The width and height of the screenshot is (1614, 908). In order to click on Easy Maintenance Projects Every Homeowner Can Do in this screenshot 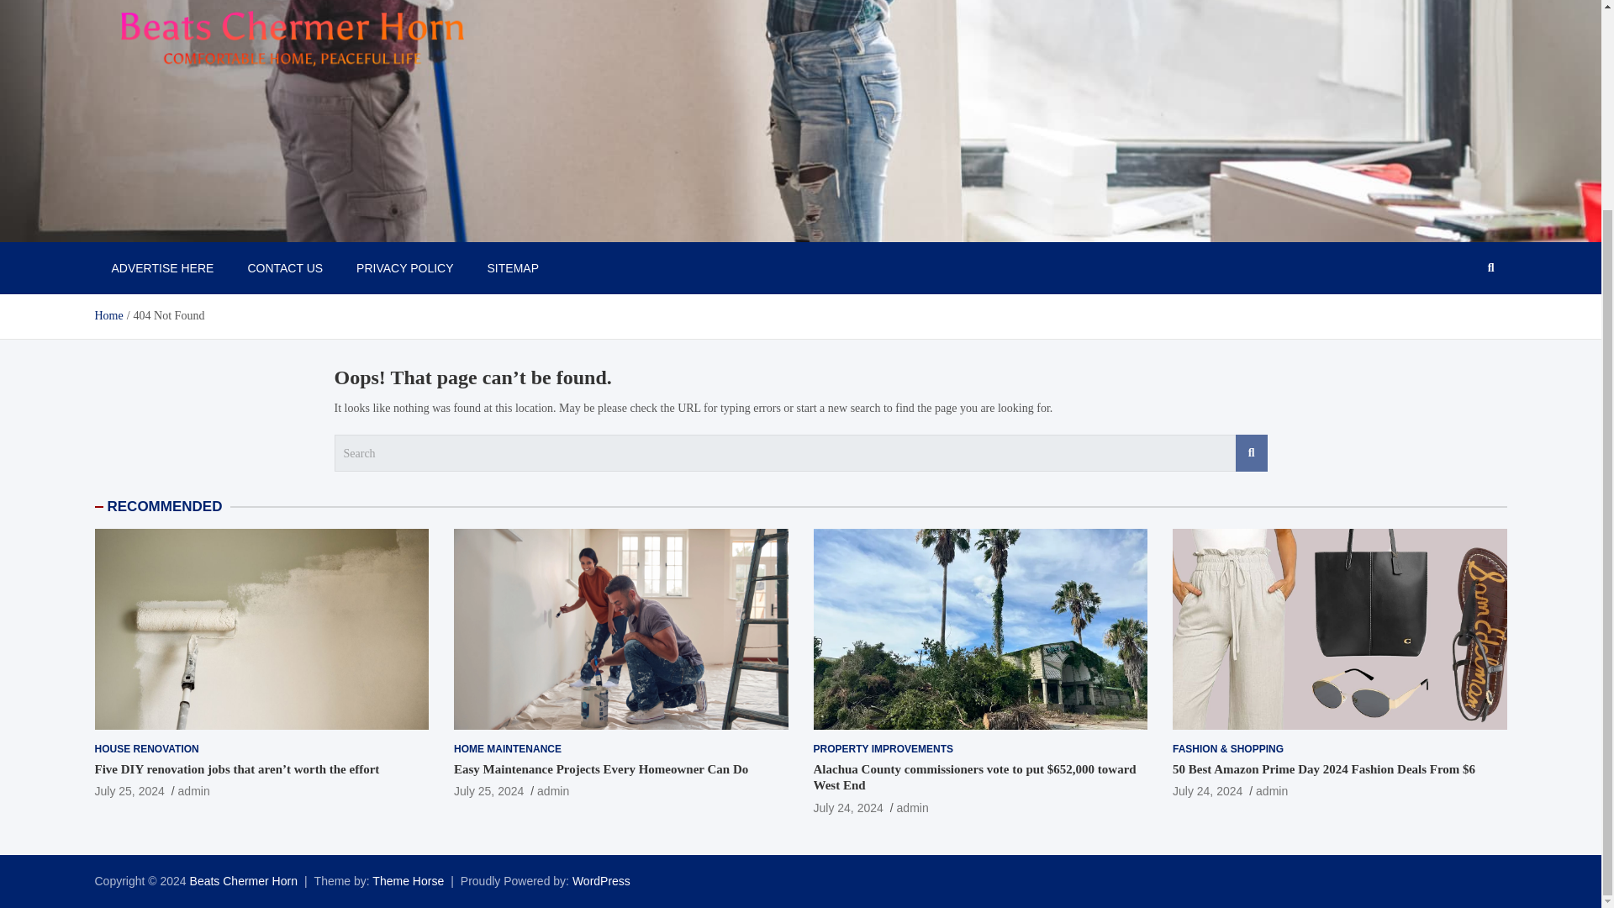, I will do `click(488, 791)`.